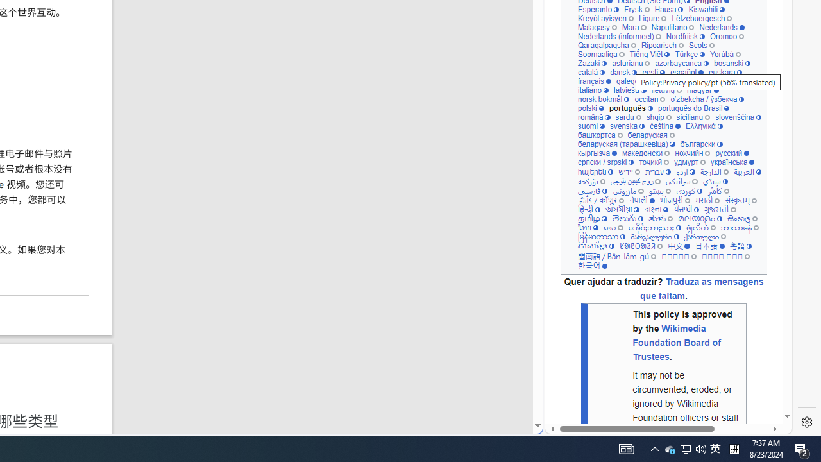  Describe the element at coordinates (653, 72) in the screenshot. I see `eesti` at that location.